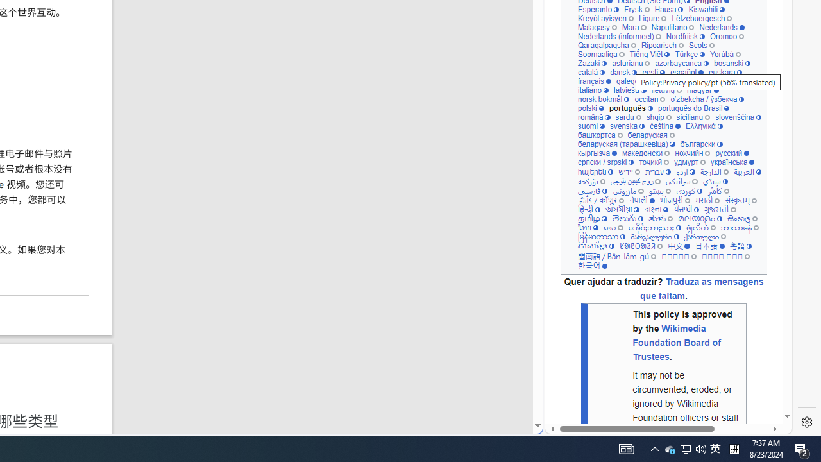  Describe the element at coordinates (653, 72) in the screenshot. I see `eesti` at that location.